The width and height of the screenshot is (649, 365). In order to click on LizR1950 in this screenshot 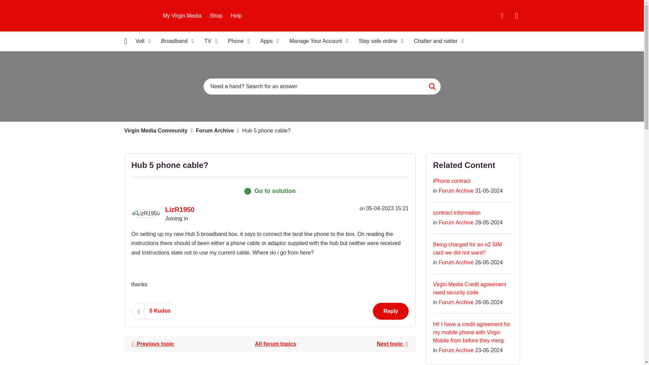, I will do `click(145, 213)`.